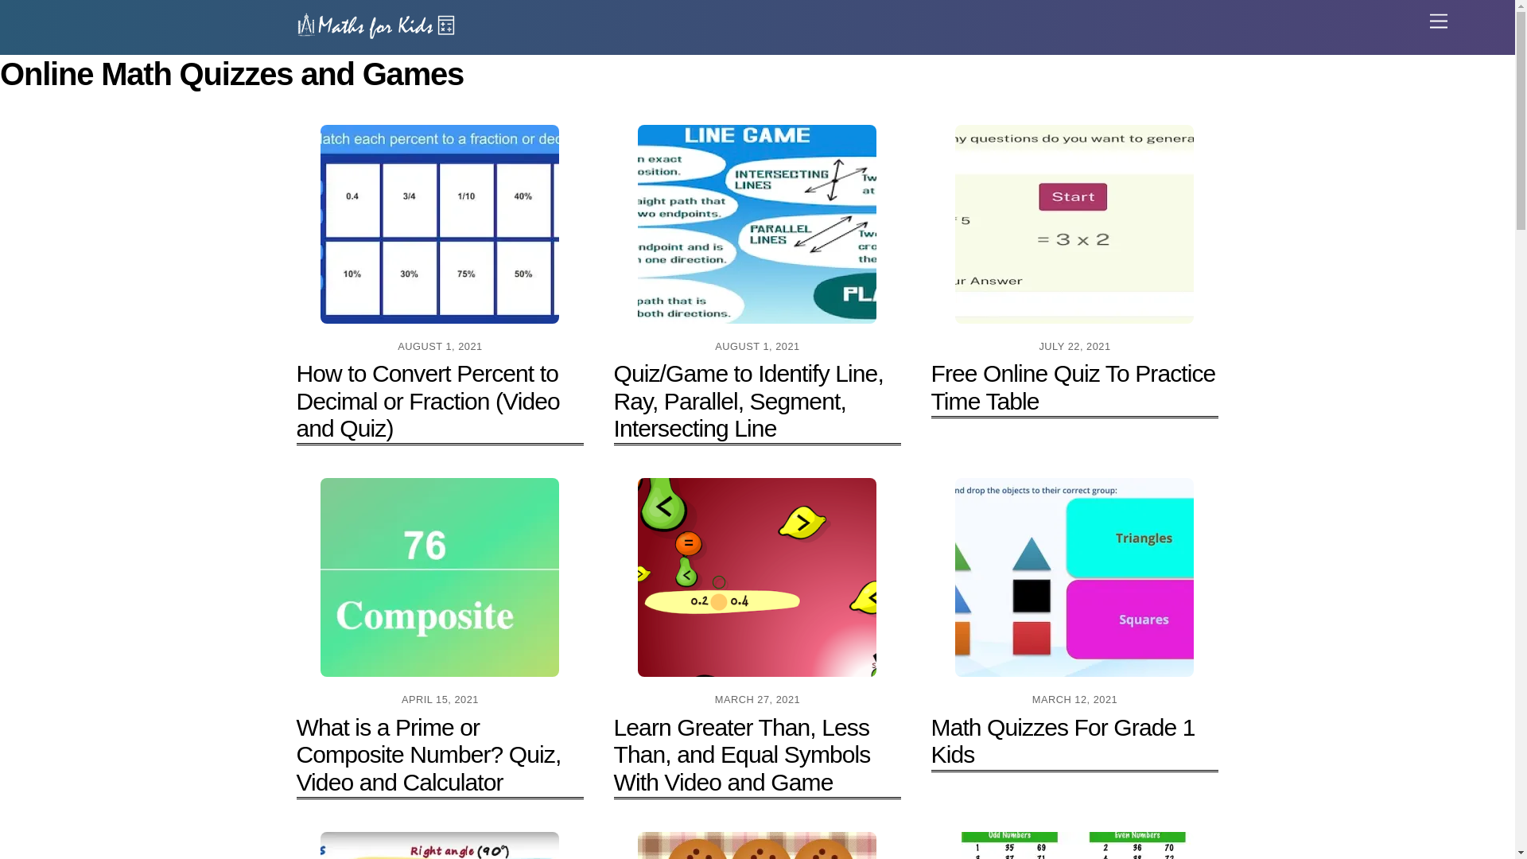 The image size is (1527, 859). I want to click on Maths for Kids, so click(375, 33).